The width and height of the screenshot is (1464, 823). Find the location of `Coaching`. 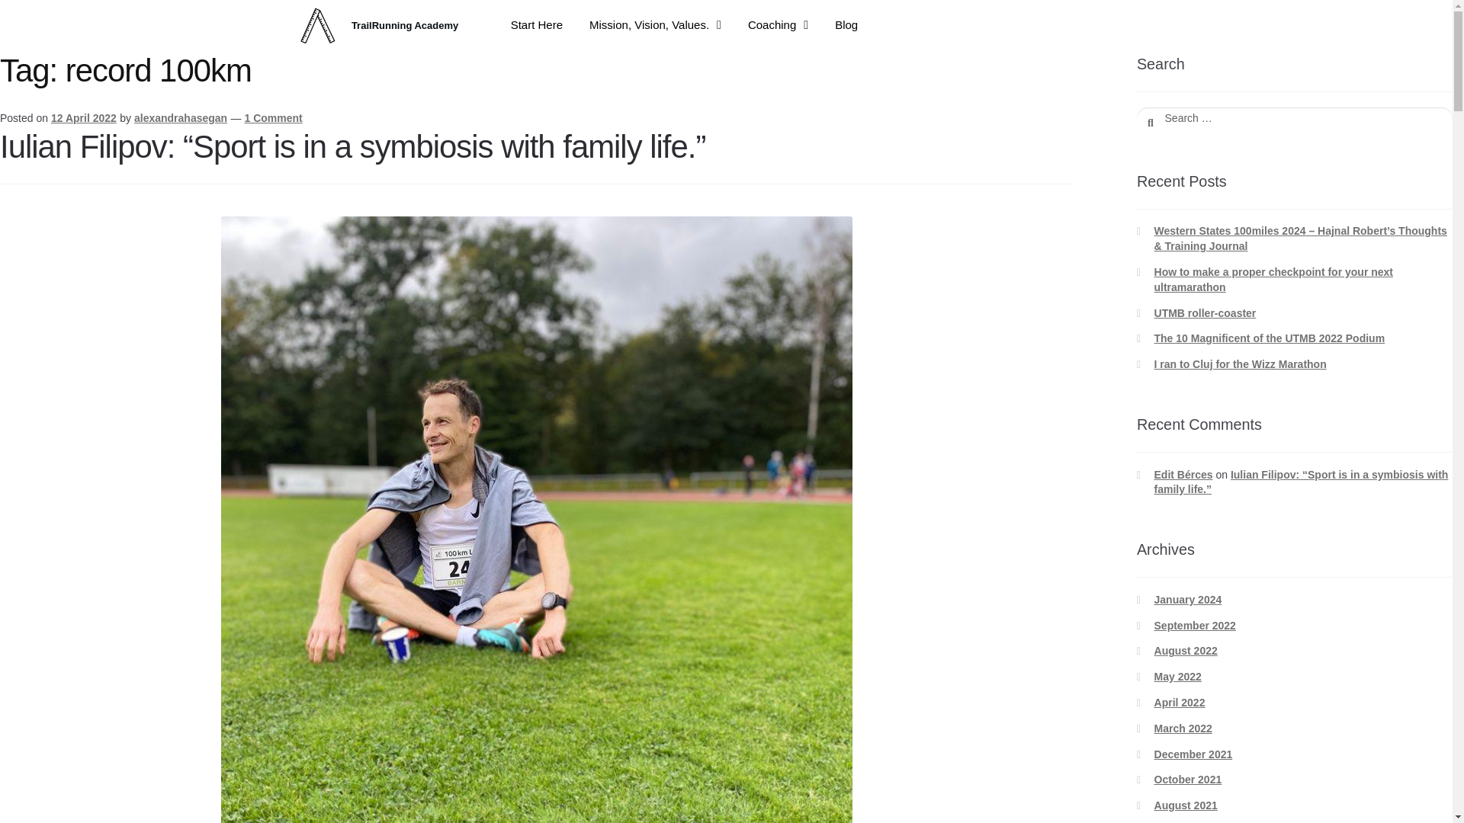

Coaching is located at coordinates (778, 24).